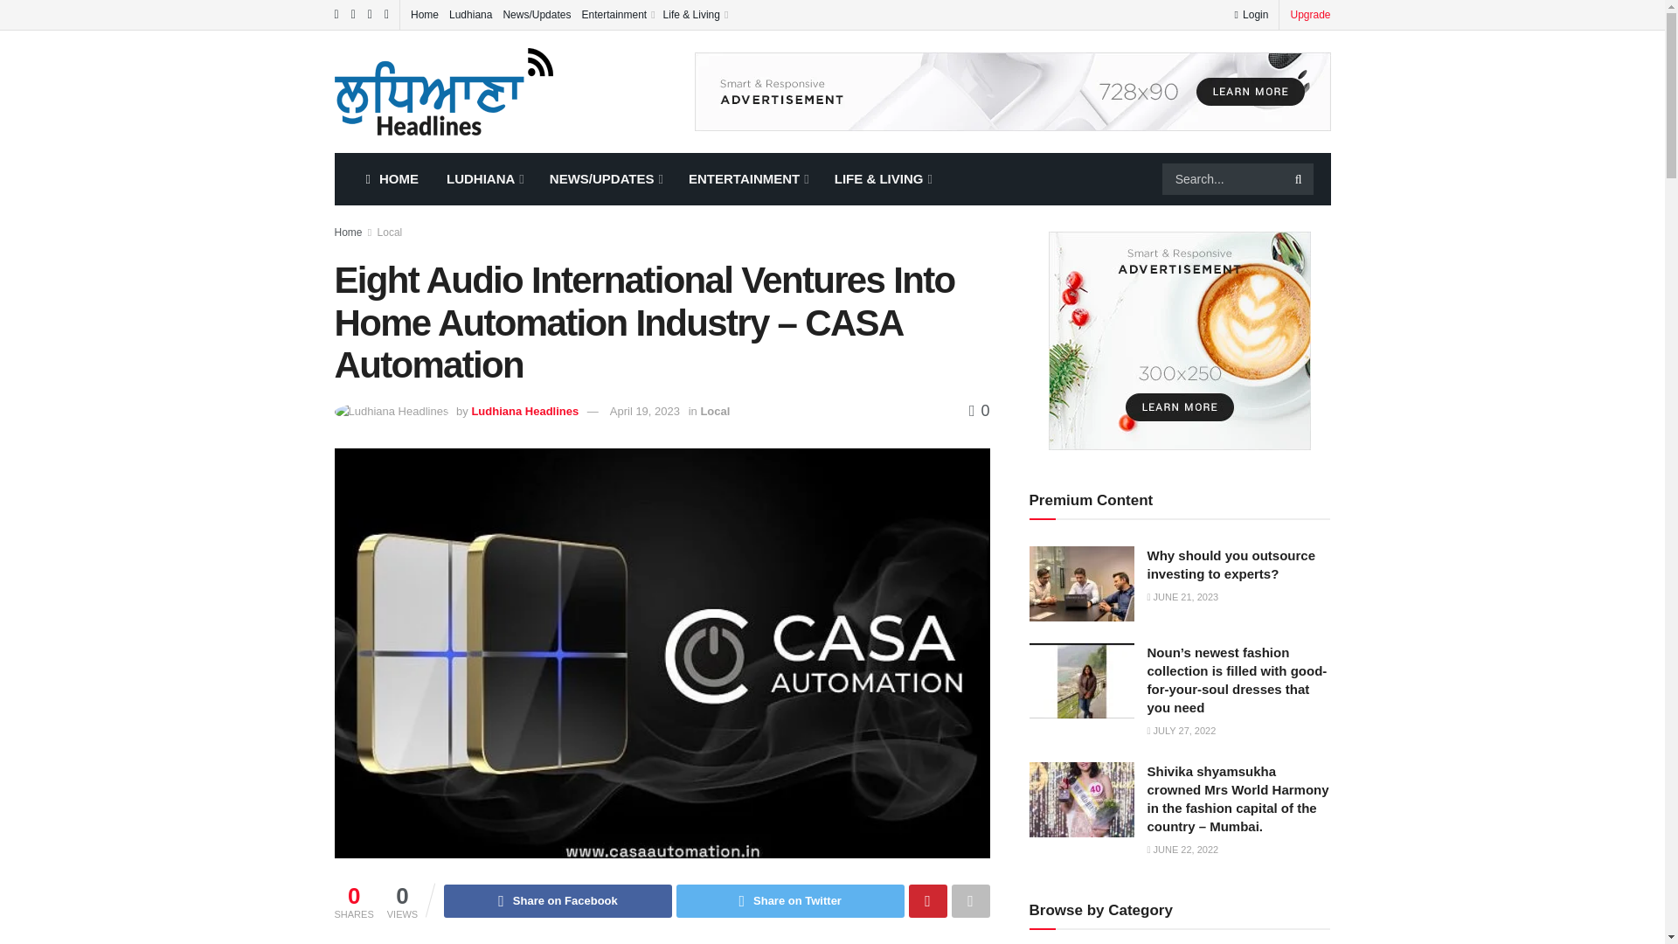  Describe the element at coordinates (470, 14) in the screenshot. I see `Ludhiana` at that location.